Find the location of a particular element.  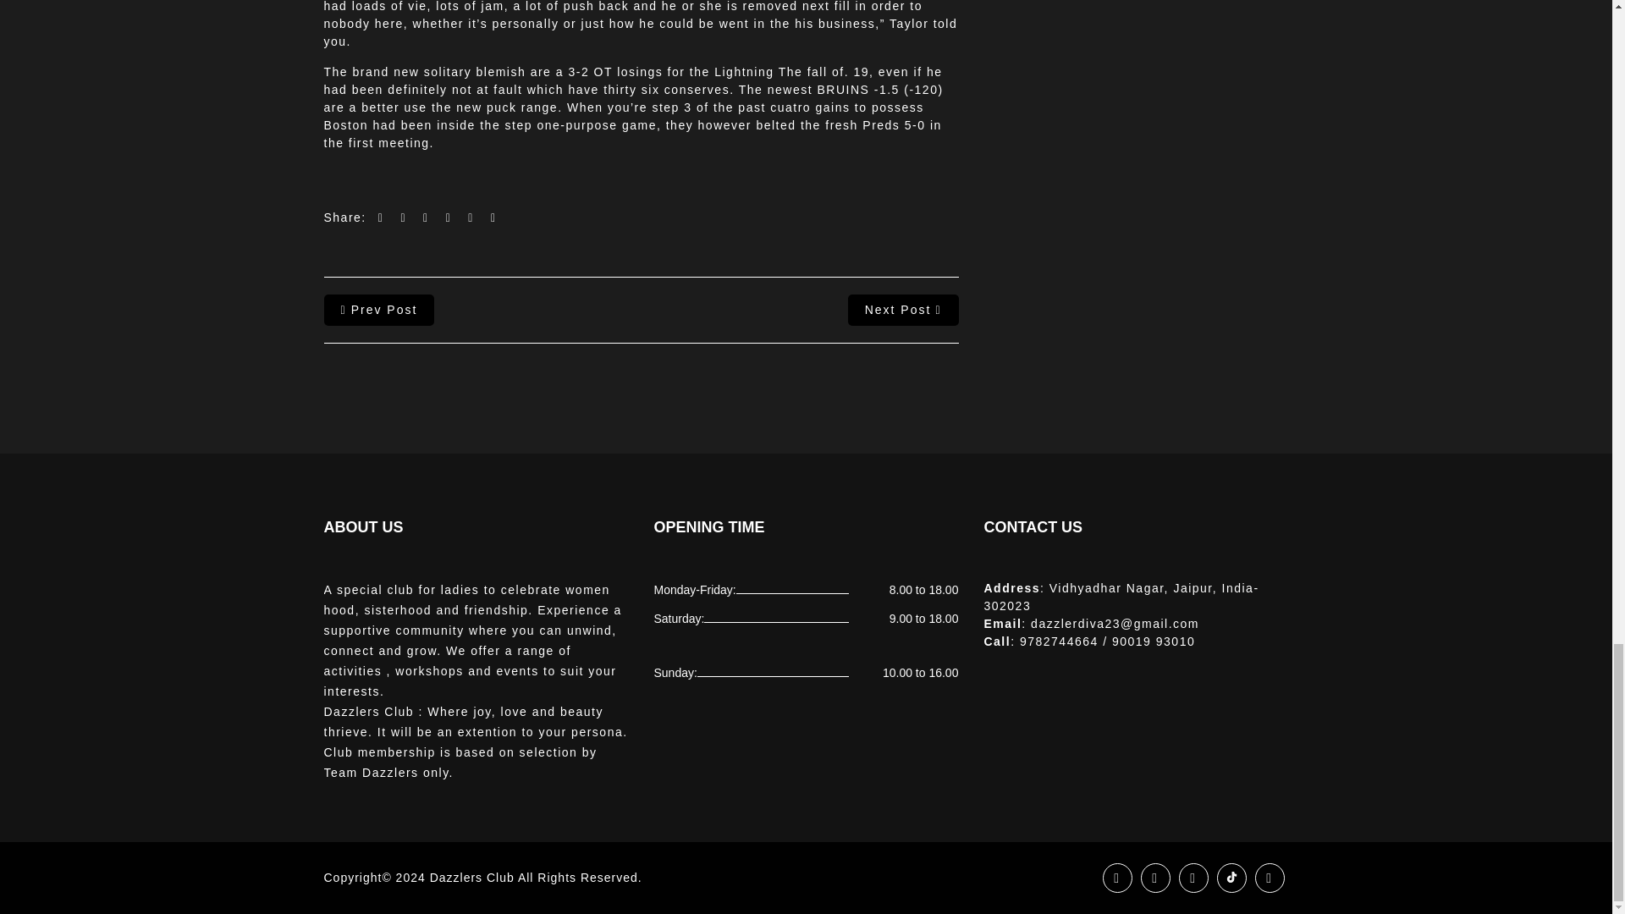

Prev Post is located at coordinates (378, 310).